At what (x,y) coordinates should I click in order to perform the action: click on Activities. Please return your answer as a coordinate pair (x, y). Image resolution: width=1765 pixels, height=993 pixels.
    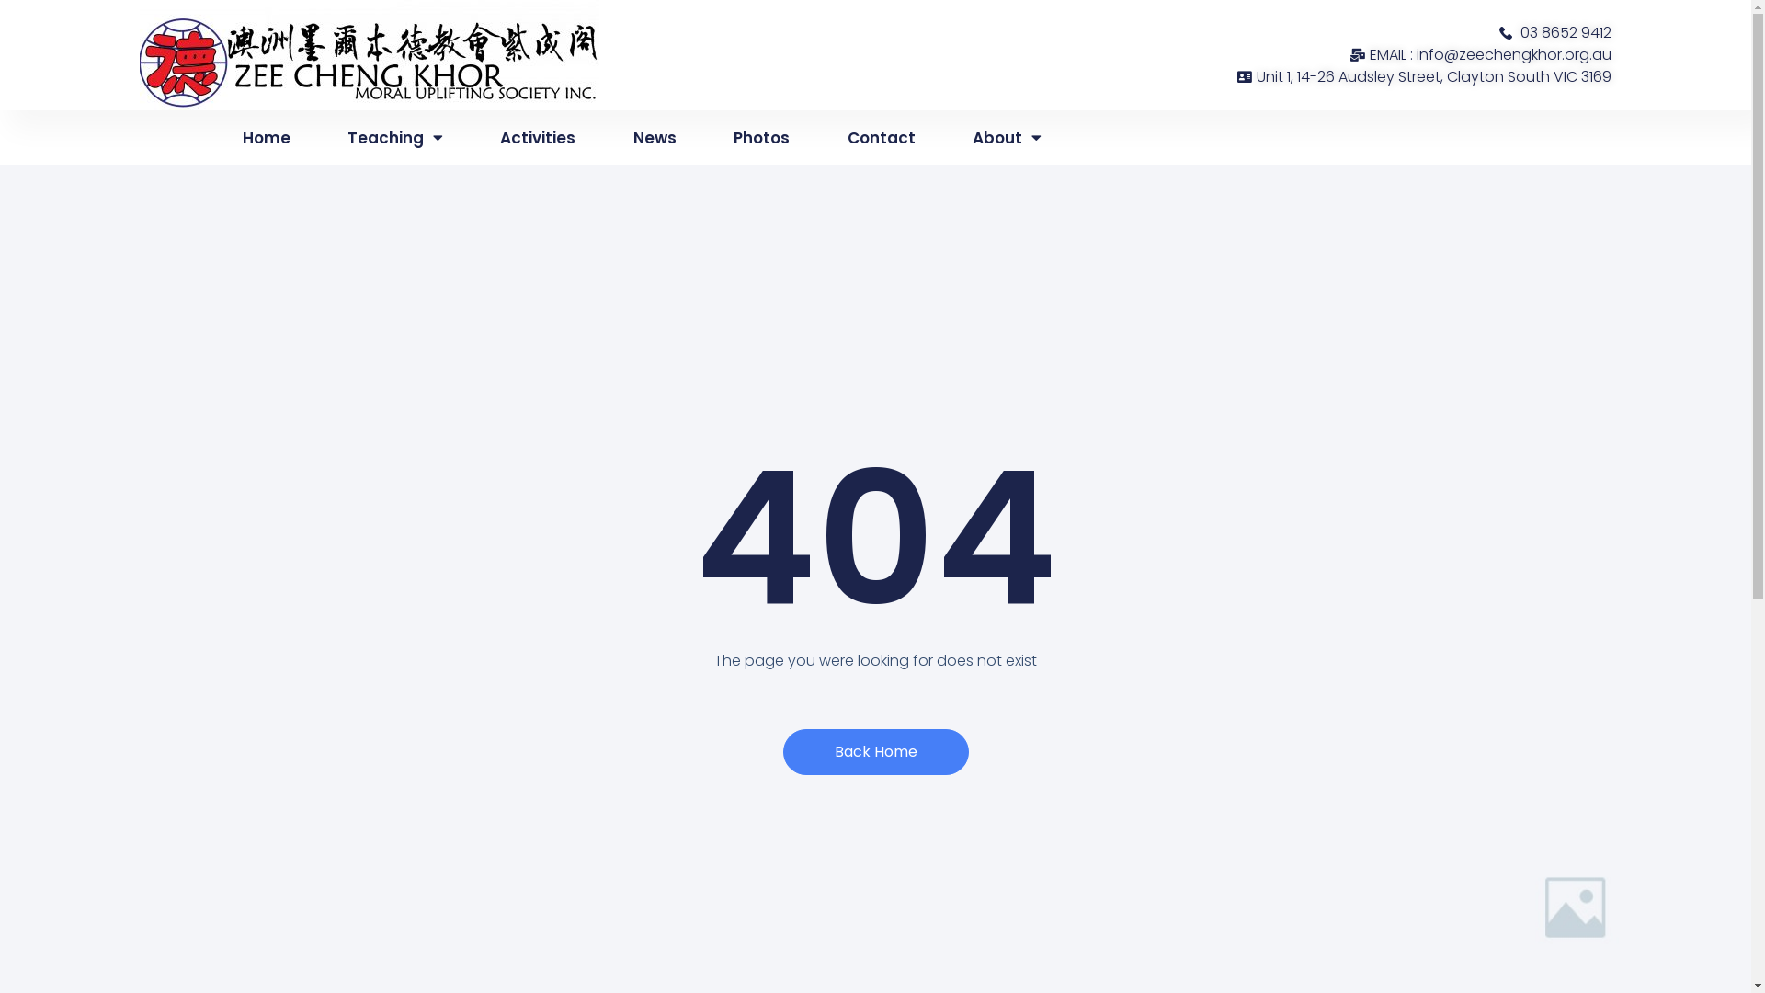
    Looking at the image, I should click on (538, 138).